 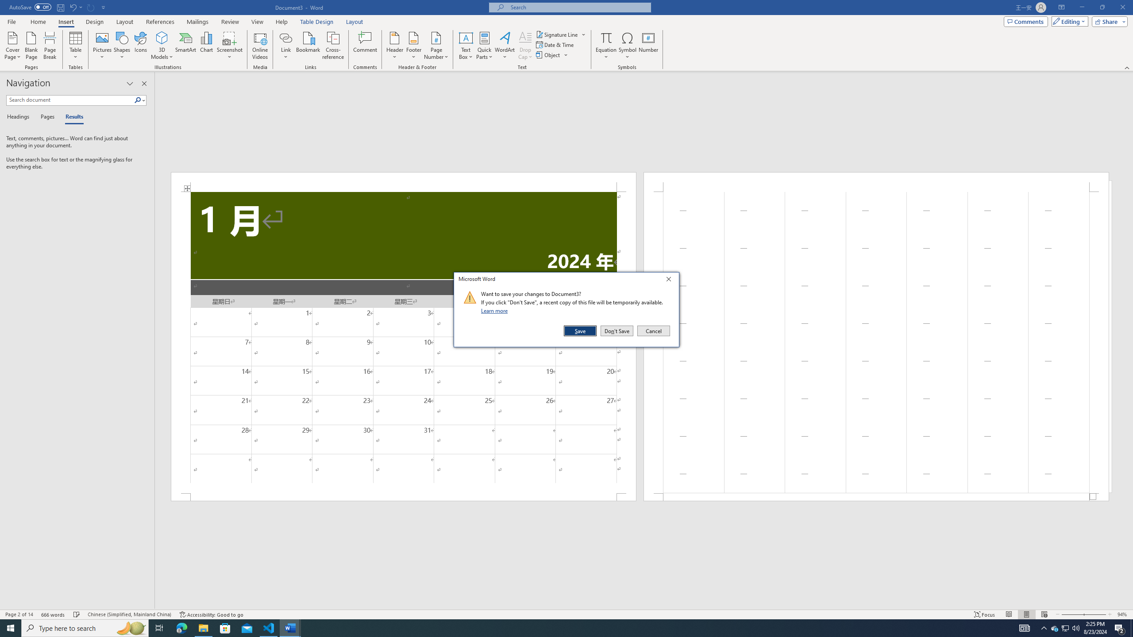 What do you see at coordinates (485, 46) in the screenshot?
I see `Quick Parts` at bounding box center [485, 46].